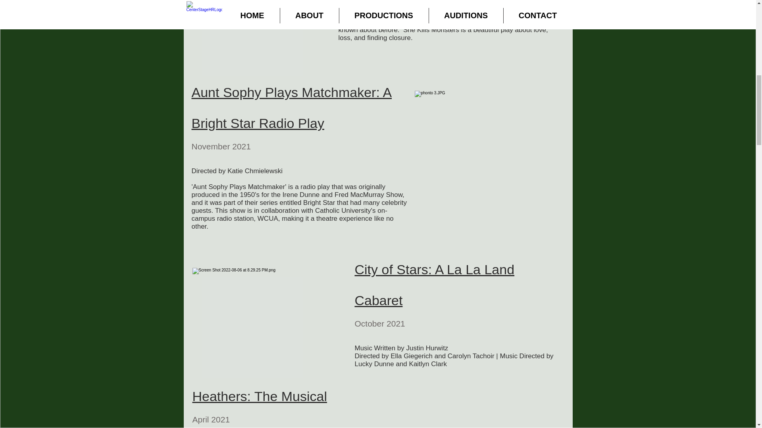 This screenshot has width=762, height=428. Describe the element at coordinates (291, 108) in the screenshot. I see `Aunt Sophy Plays Matchmaker: A Bright Star Radio Play` at that location.